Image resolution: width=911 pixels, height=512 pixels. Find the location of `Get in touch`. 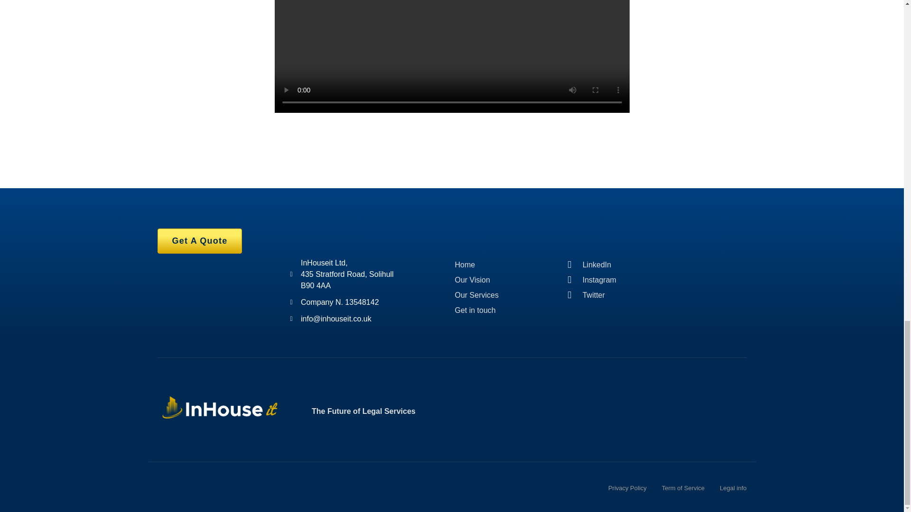

Get in touch is located at coordinates (497, 310).